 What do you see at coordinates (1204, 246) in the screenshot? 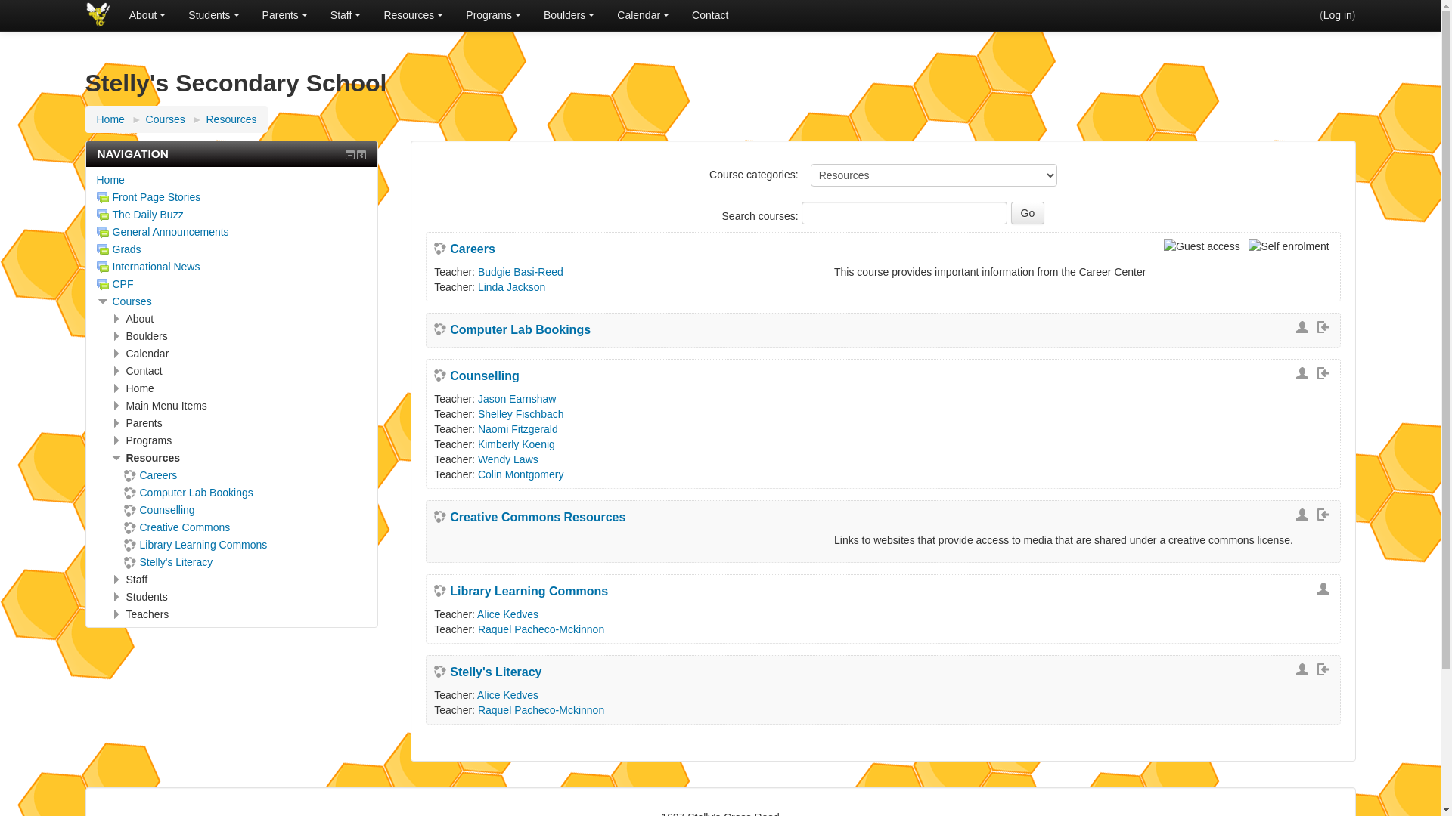
I see `Guest access` at bounding box center [1204, 246].